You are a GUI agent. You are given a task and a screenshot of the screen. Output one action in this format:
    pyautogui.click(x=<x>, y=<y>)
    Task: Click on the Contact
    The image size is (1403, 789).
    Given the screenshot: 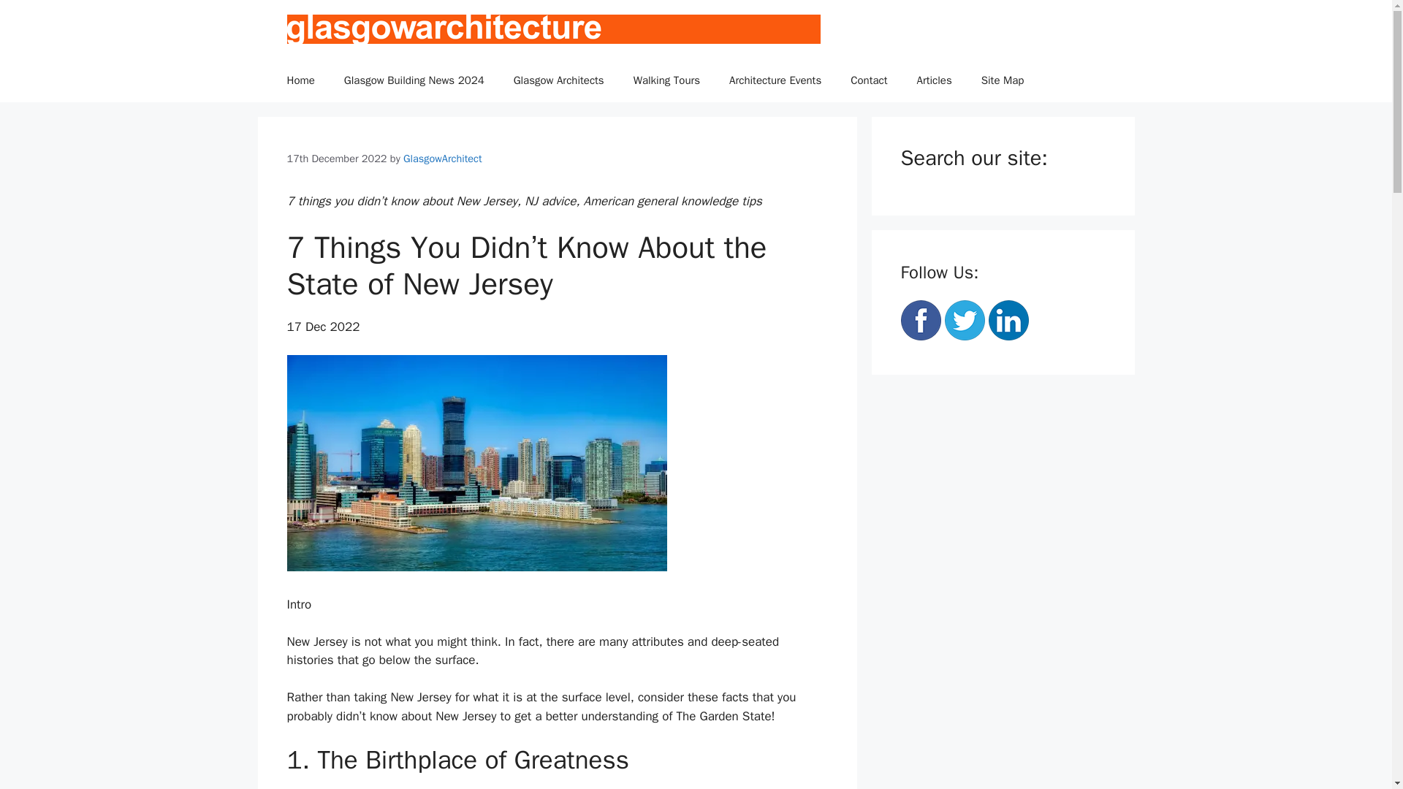 What is the action you would take?
    pyautogui.click(x=869, y=80)
    